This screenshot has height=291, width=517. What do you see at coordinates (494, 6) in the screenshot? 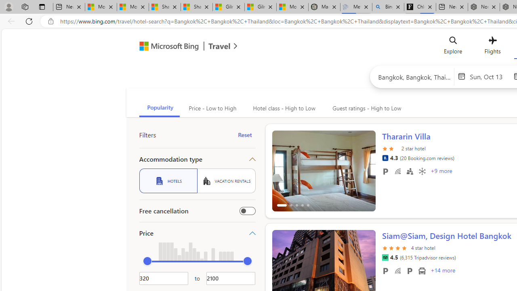
I see `Close tab` at bounding box center [494, 6].